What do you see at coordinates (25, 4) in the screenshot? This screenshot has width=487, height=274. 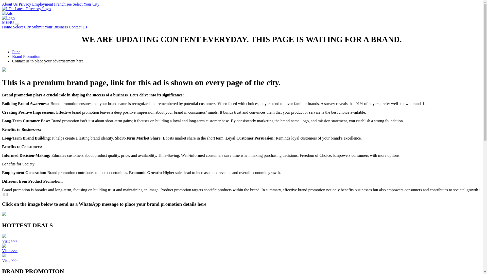 I see `Privacy` at bounding box center [25, 4].